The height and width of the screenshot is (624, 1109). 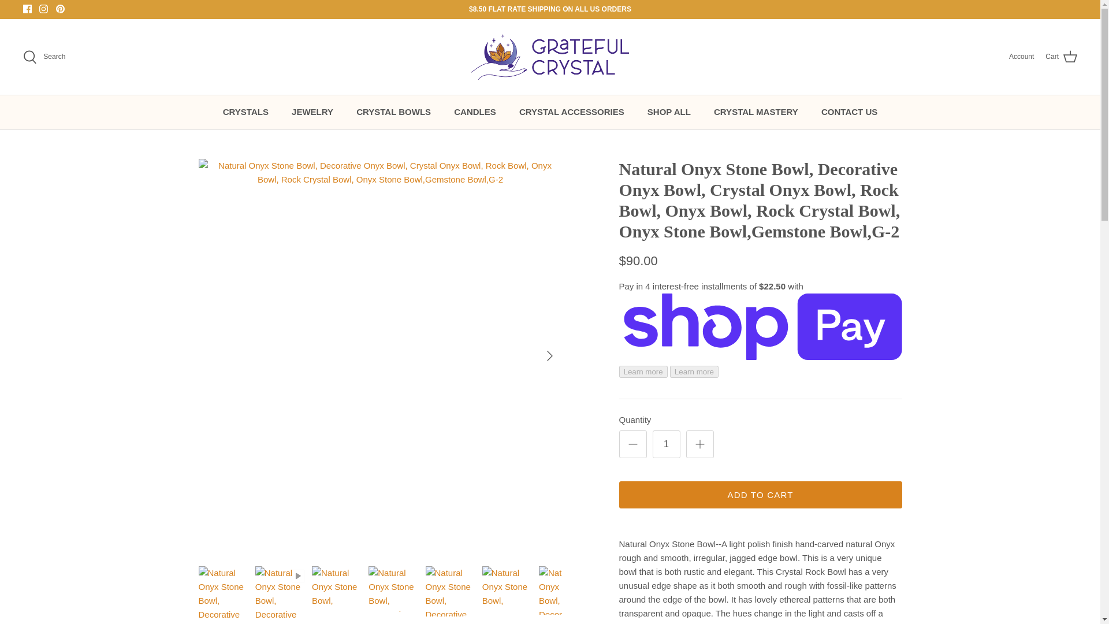 I want to click on Grateful Crystal, so click(x=550, y=57).